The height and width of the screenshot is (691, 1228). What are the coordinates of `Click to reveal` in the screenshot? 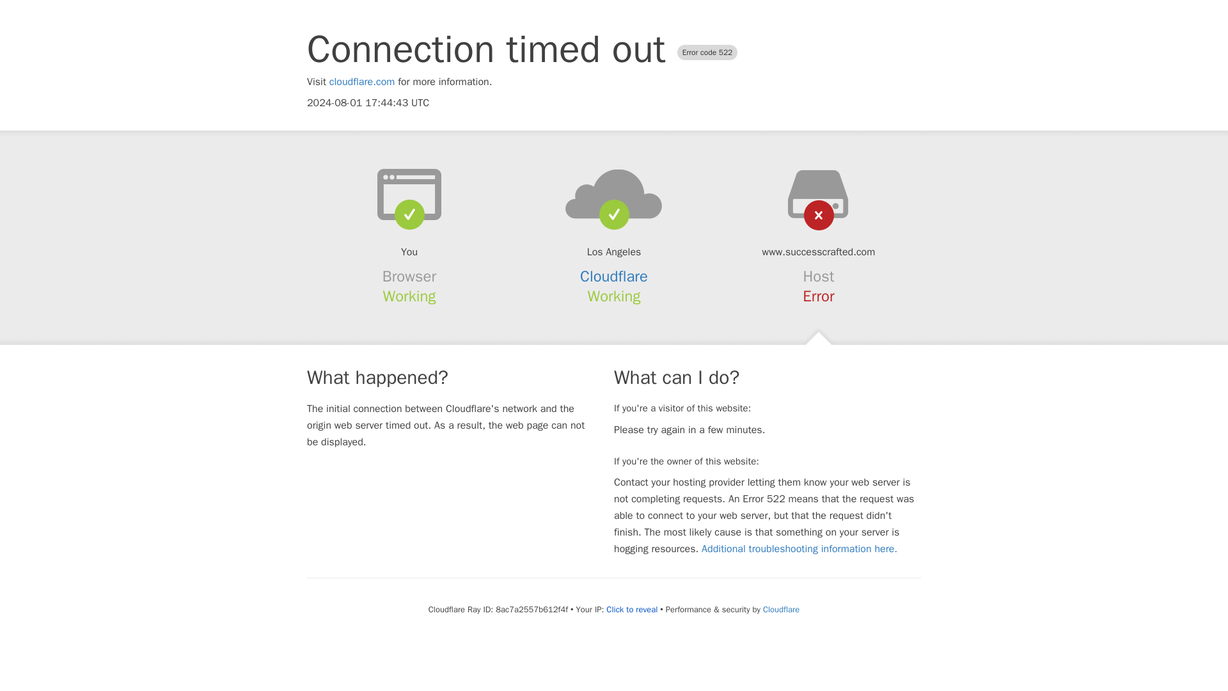 It's located at (632, 609).